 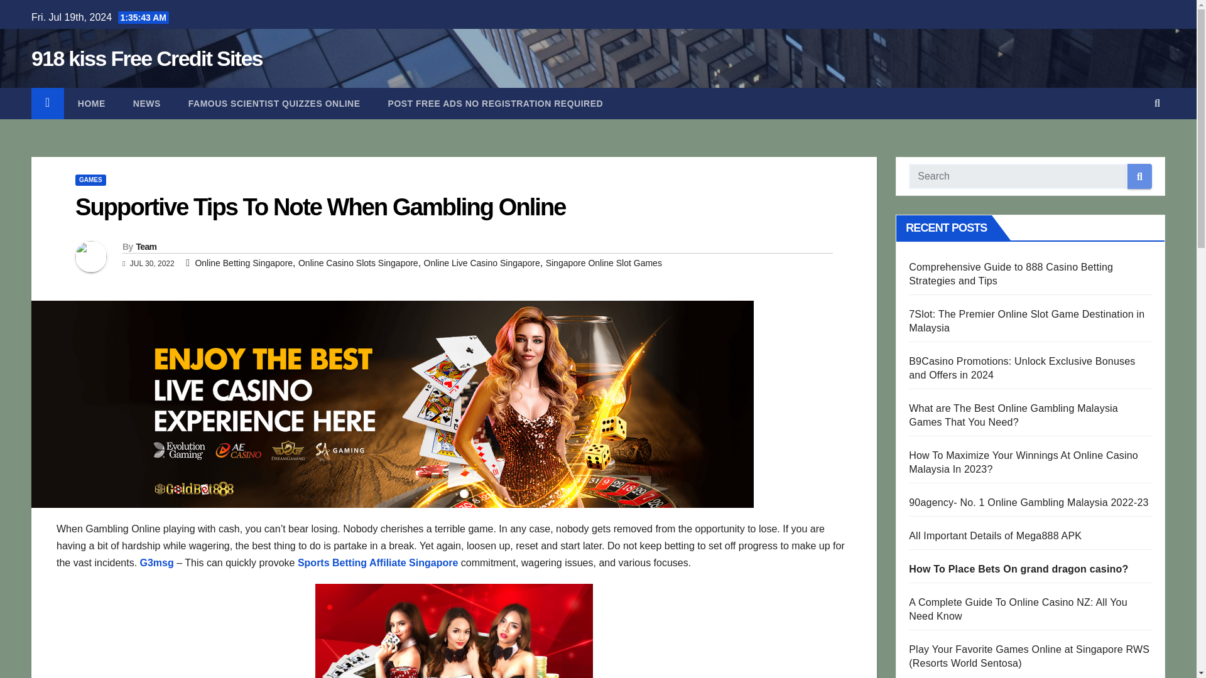 What do you see at coordinates (378, 562) in the screenshot?
I see `Sports Betting Affiliate Singapore` at bounding box center [378, 562].